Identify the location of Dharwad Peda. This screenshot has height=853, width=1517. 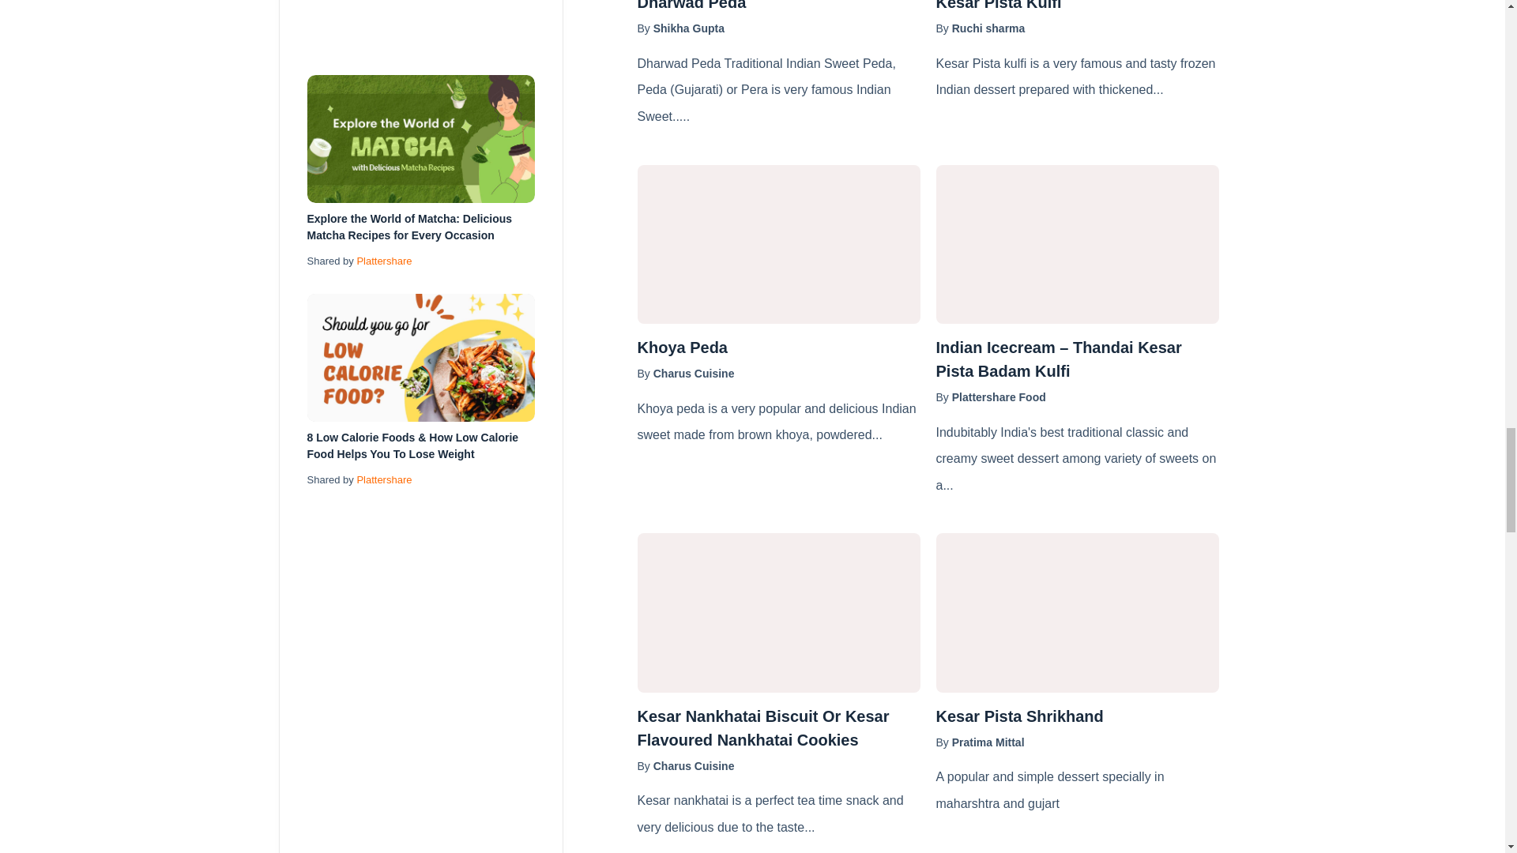
(777, 7).